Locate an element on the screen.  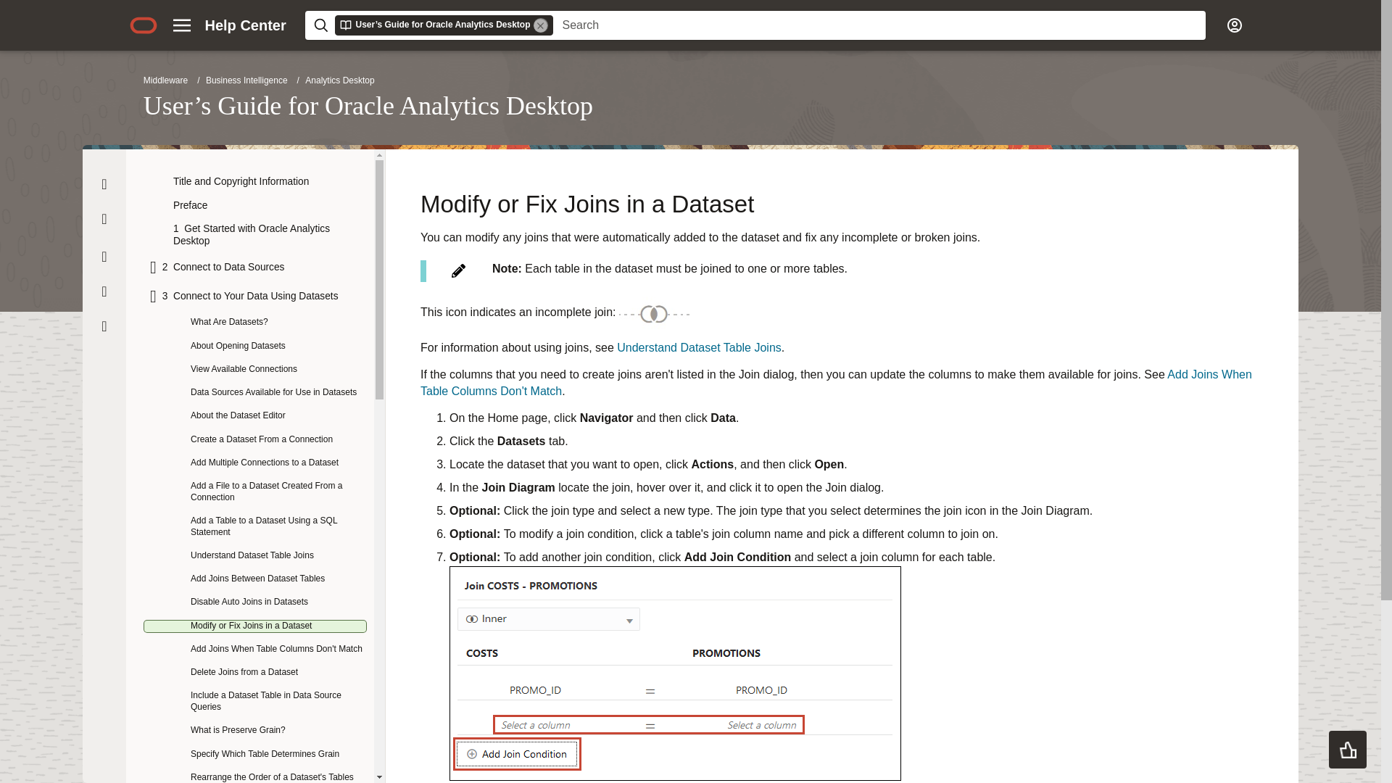
Table of Contents is located at coordinates (104, 256).